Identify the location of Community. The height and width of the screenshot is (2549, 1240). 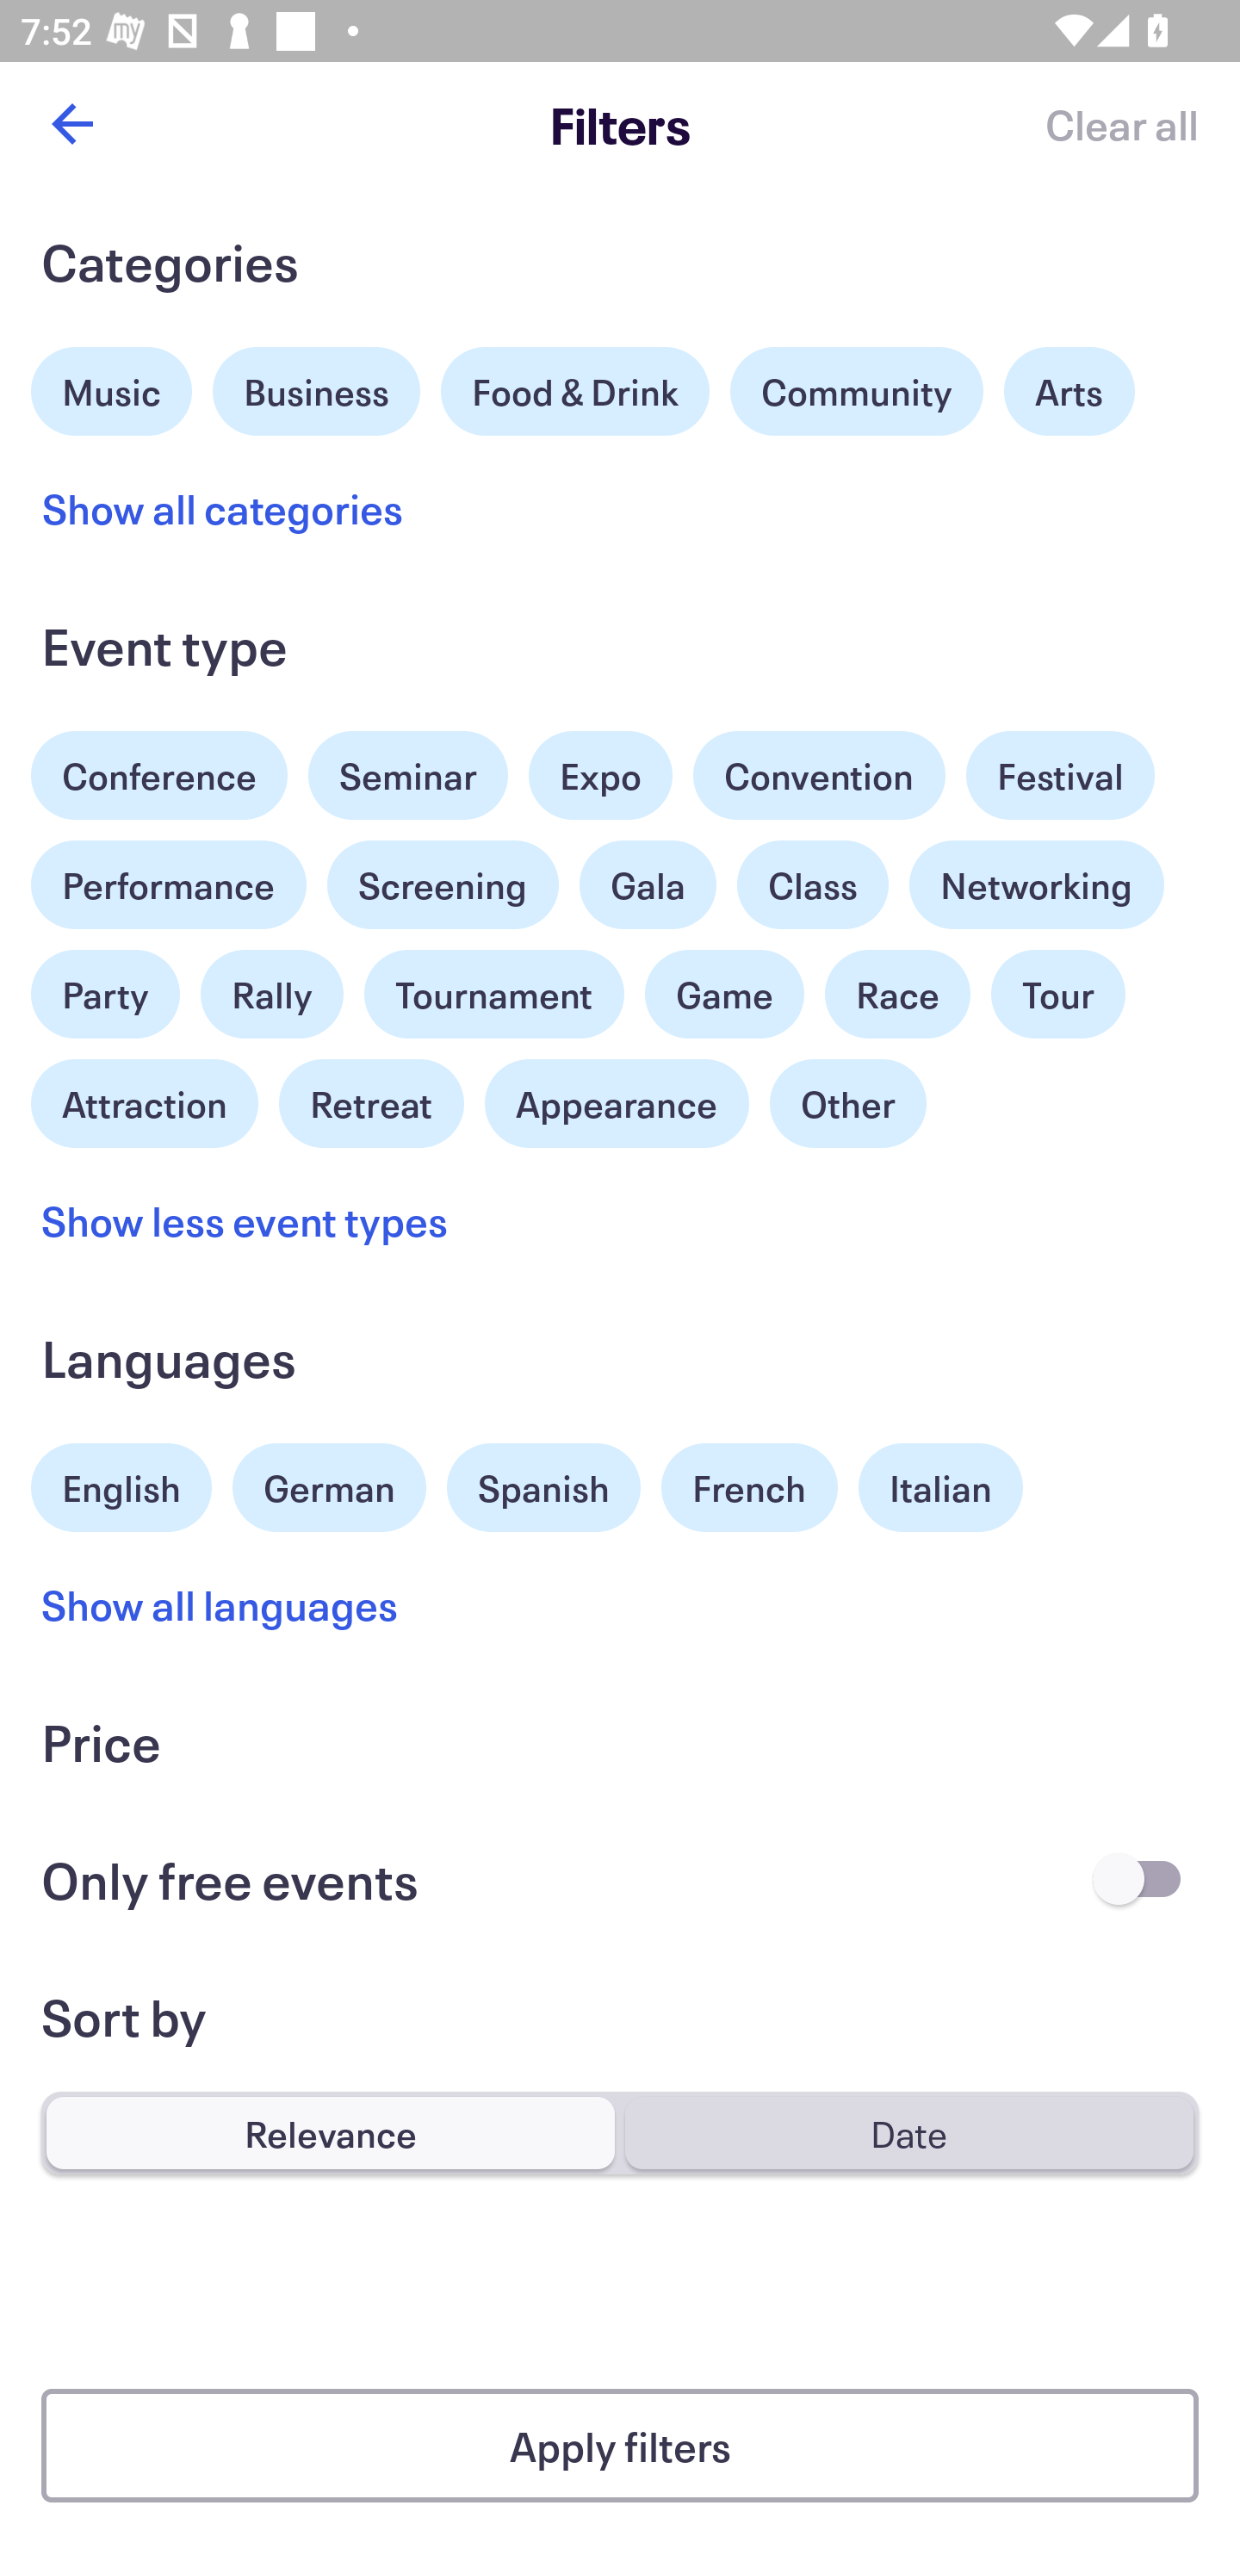
(856, 391).